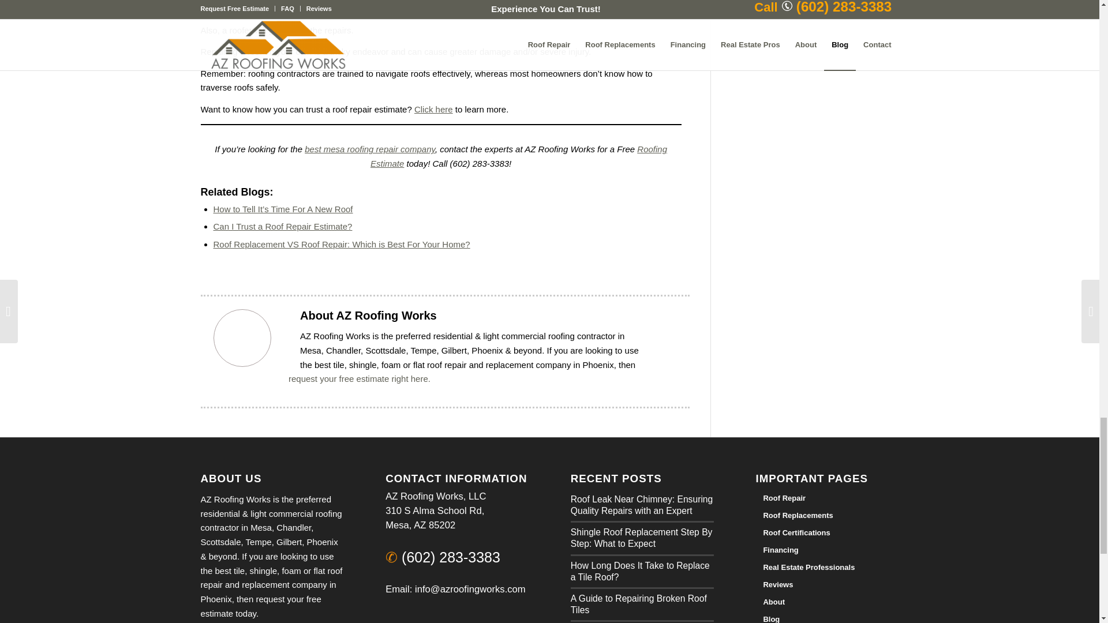 This screenshot has width=1108, height=623. Describe the element at coordinates (283, 226) in the screenshot. I see `Can I Trust a Roof Repair Estimate?` at that location.